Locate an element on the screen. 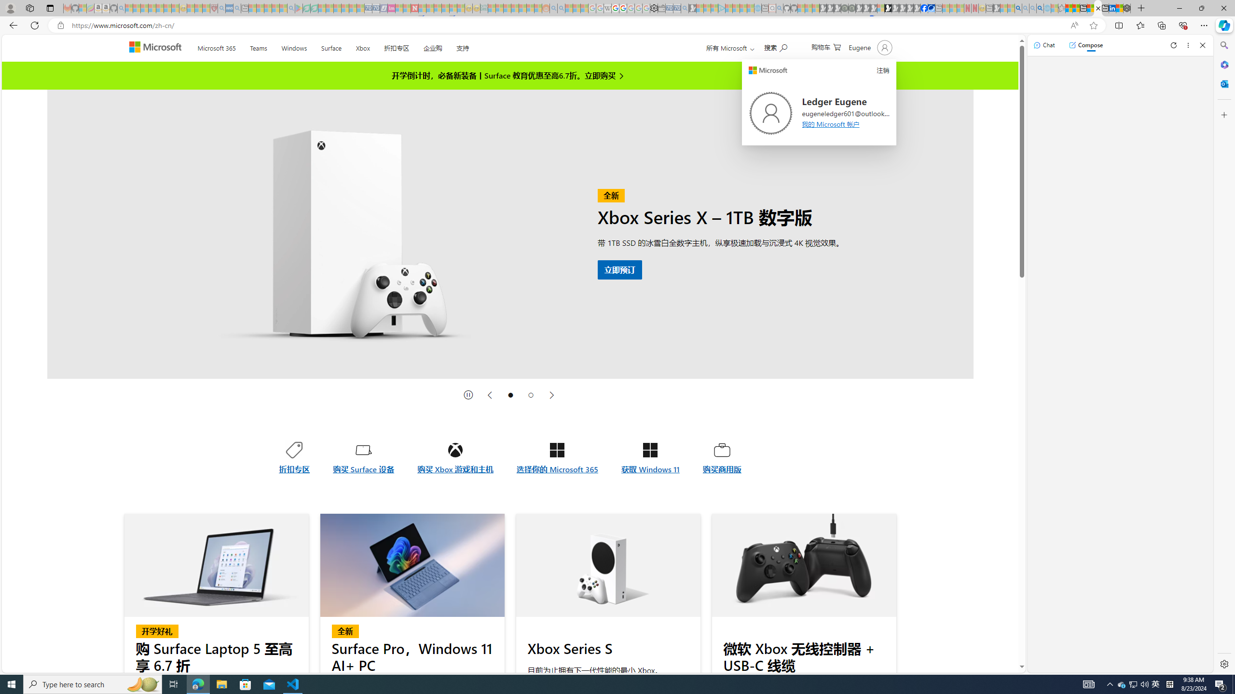 The width and height of the screenshot is (1235, 694). Microsoft 365 is located at coordinates (216, 46).